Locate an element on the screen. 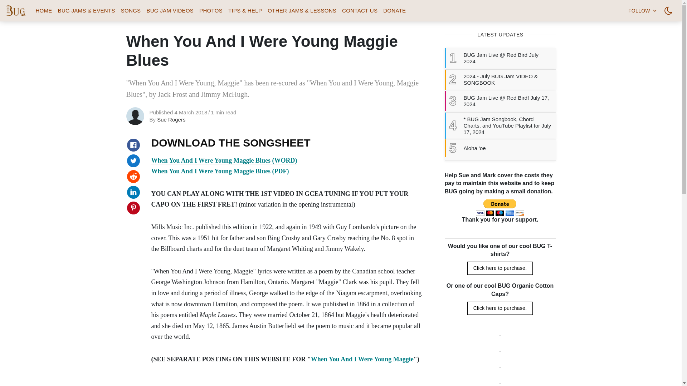  Sue Rogers is located at coordinates (171, 119).